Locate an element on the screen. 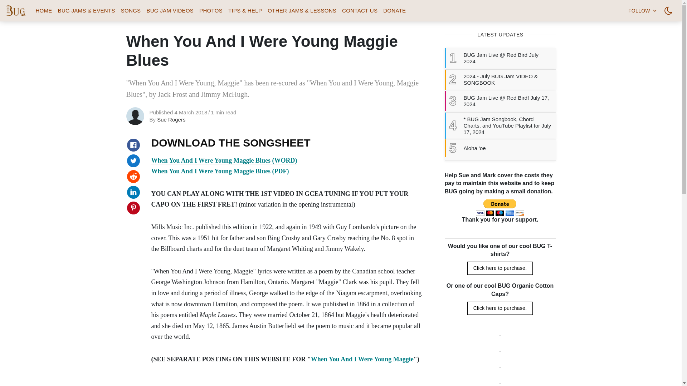  Sue Rogers is located at coordinates (171, 119).